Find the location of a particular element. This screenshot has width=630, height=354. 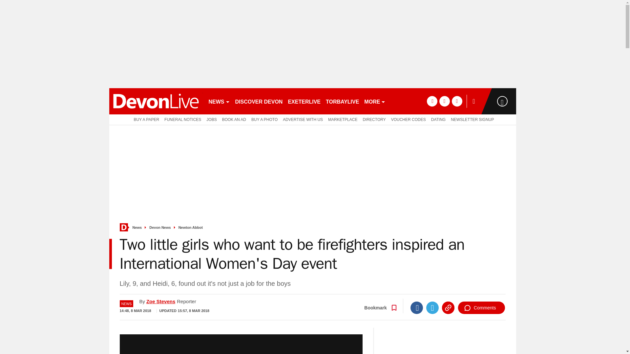

Facebook is located at coordinates (417, 307).